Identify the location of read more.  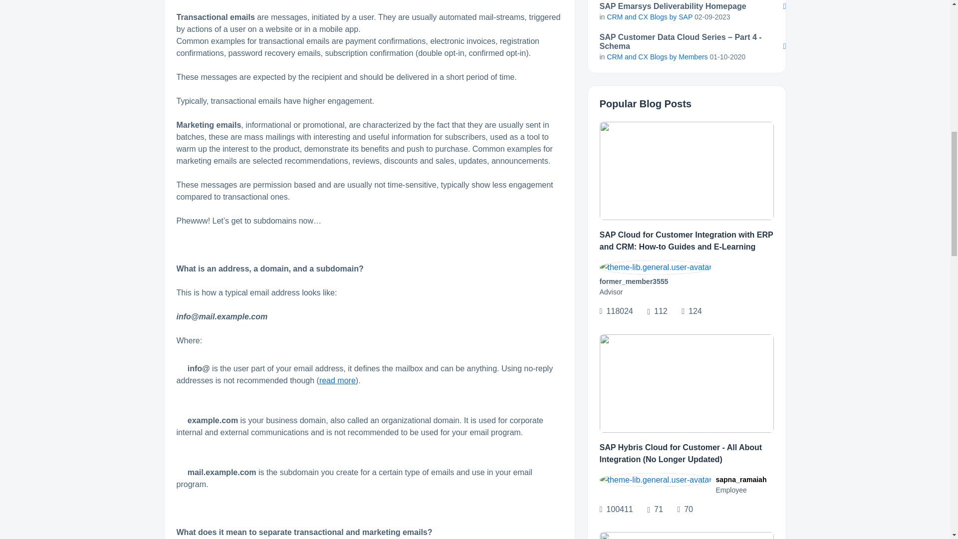
(337, 380).